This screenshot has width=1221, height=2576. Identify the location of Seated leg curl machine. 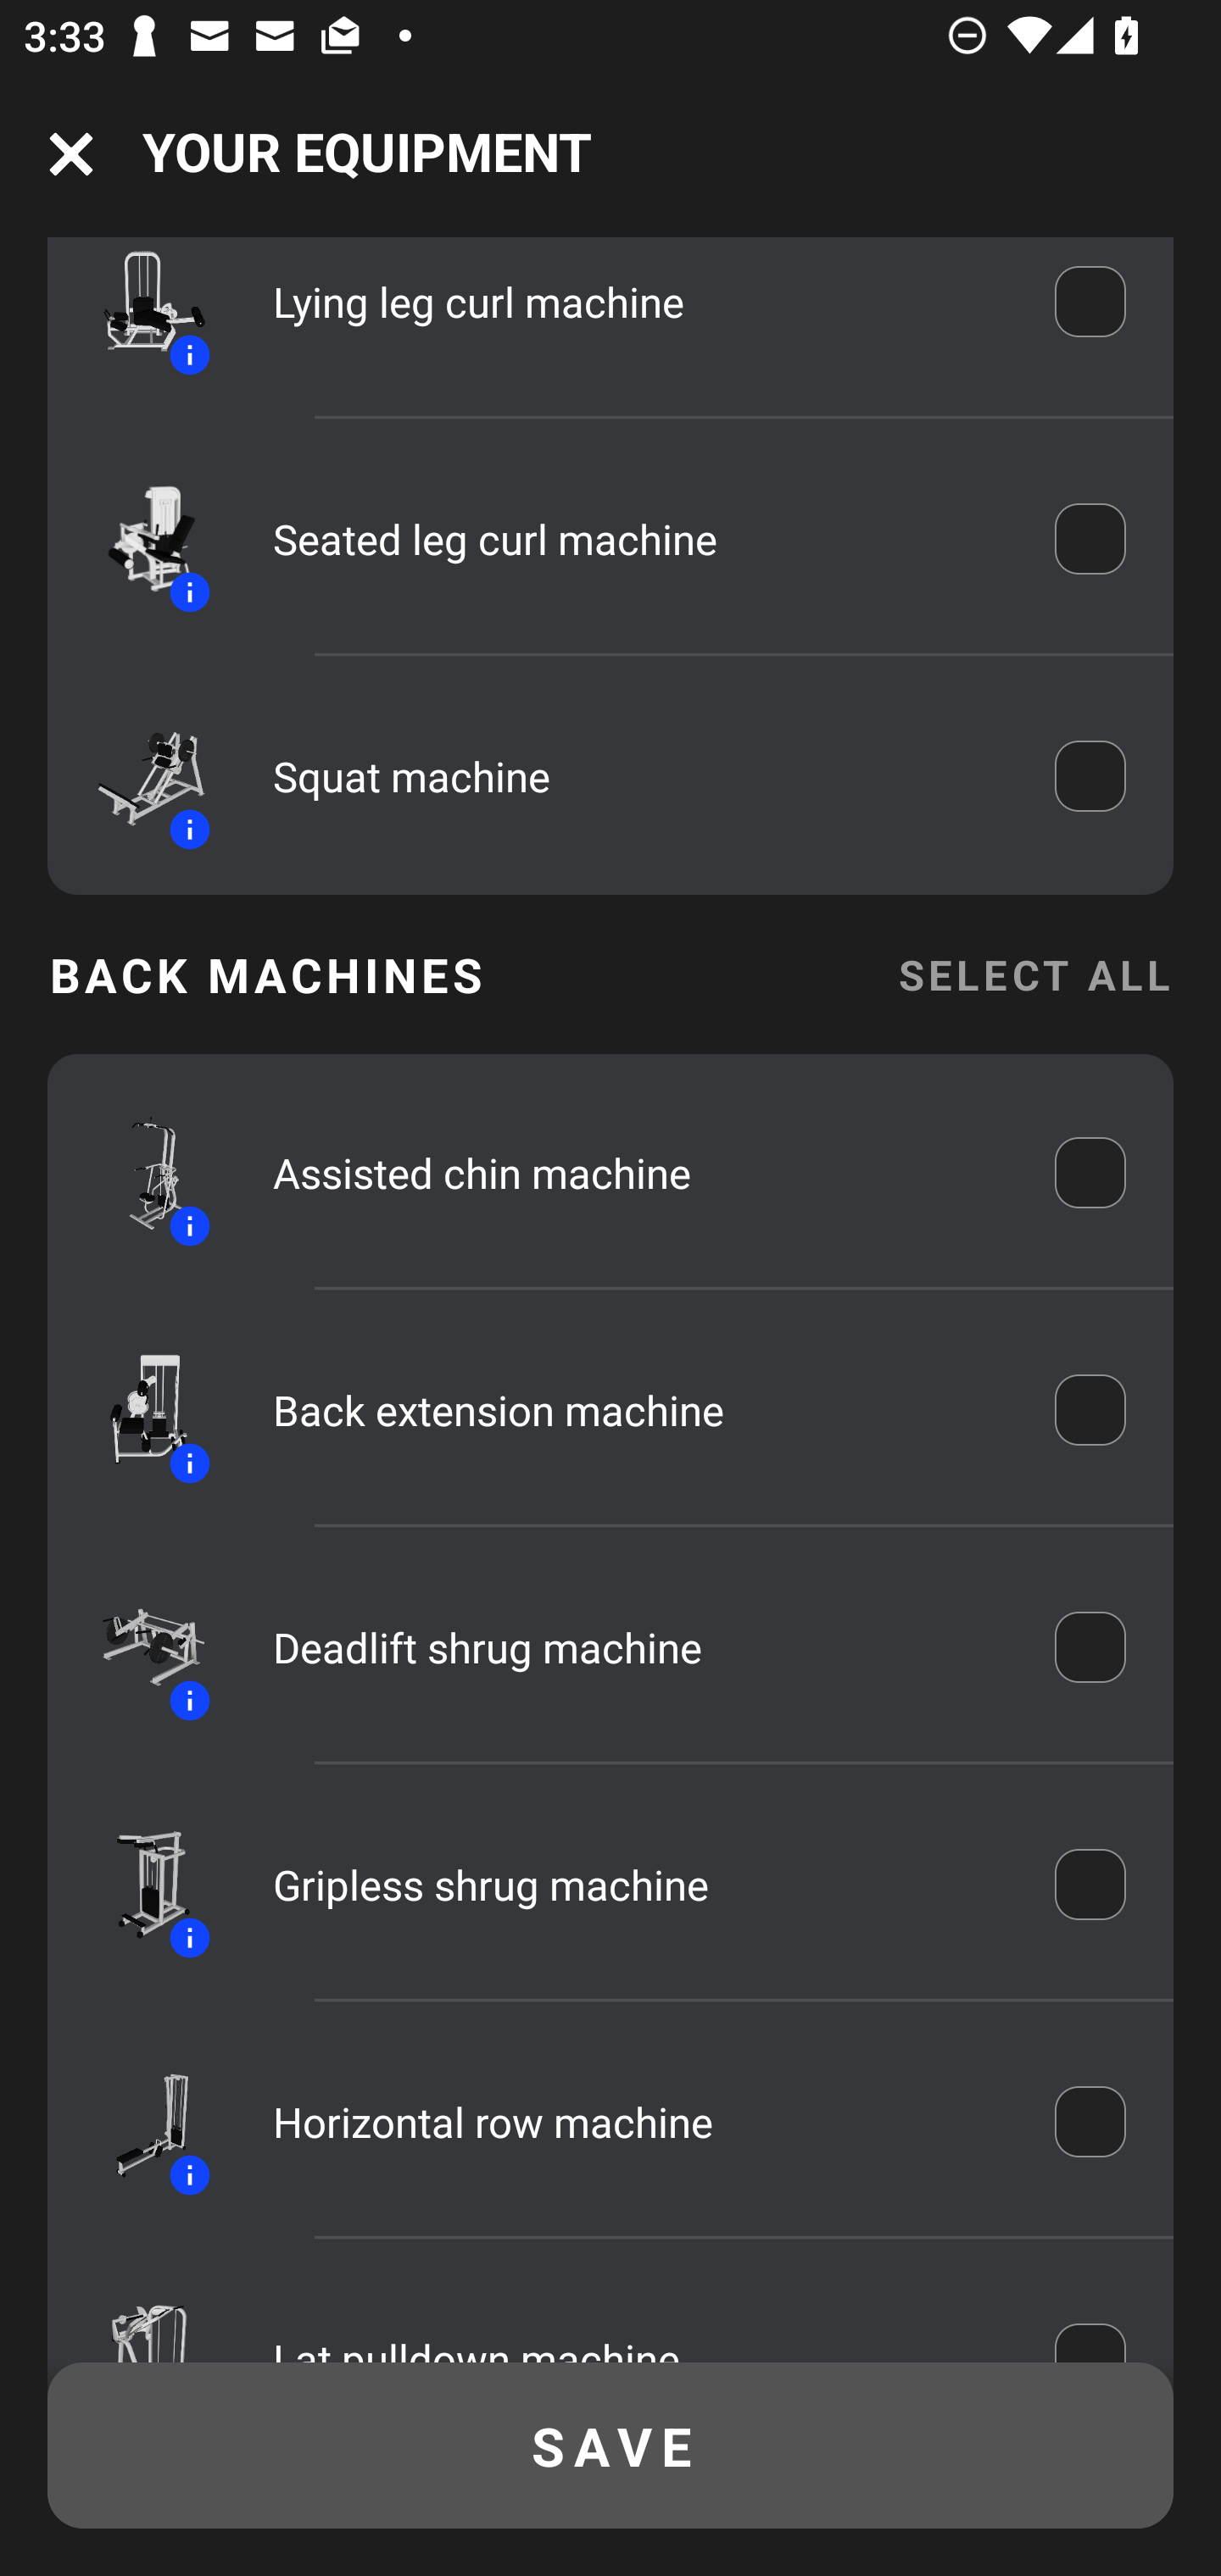
(640, 539).